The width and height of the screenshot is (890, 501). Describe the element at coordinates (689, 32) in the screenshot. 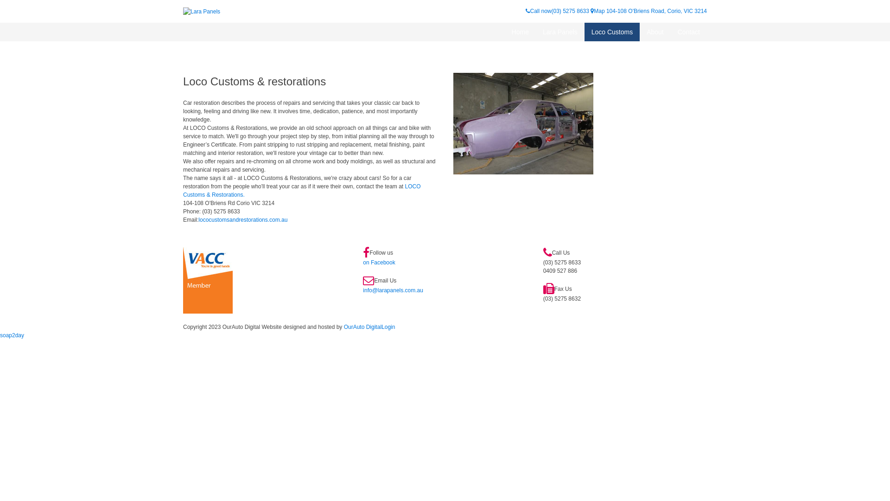

I see `Contact` at that location.